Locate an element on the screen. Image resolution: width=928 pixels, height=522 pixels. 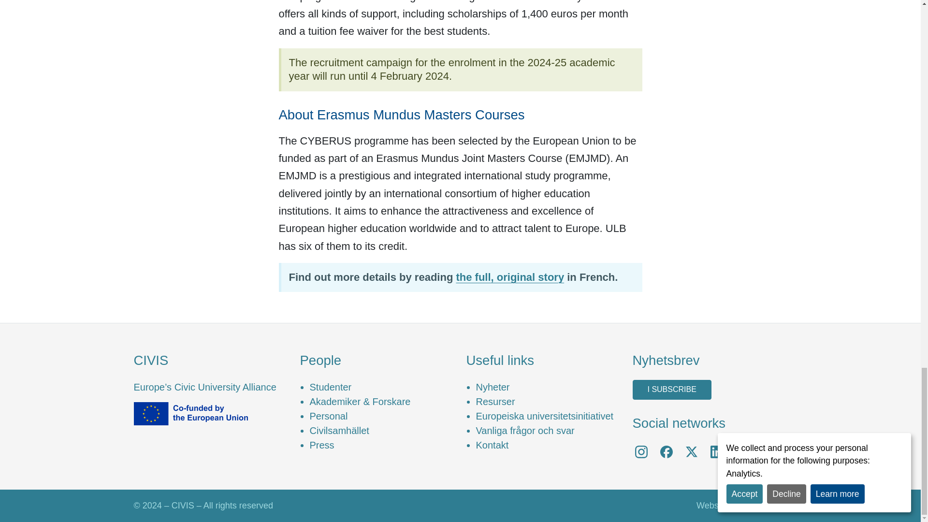
the full, original story is located at coordinates (509, 277).